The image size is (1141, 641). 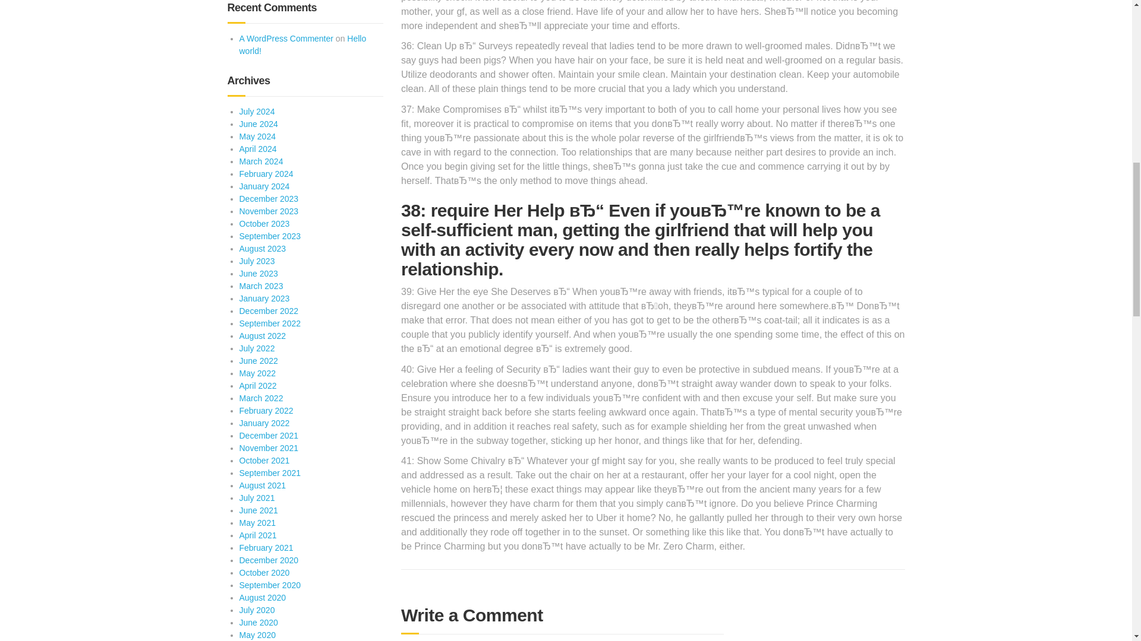 I want to click on July 2024, so click(x=257, y=112).